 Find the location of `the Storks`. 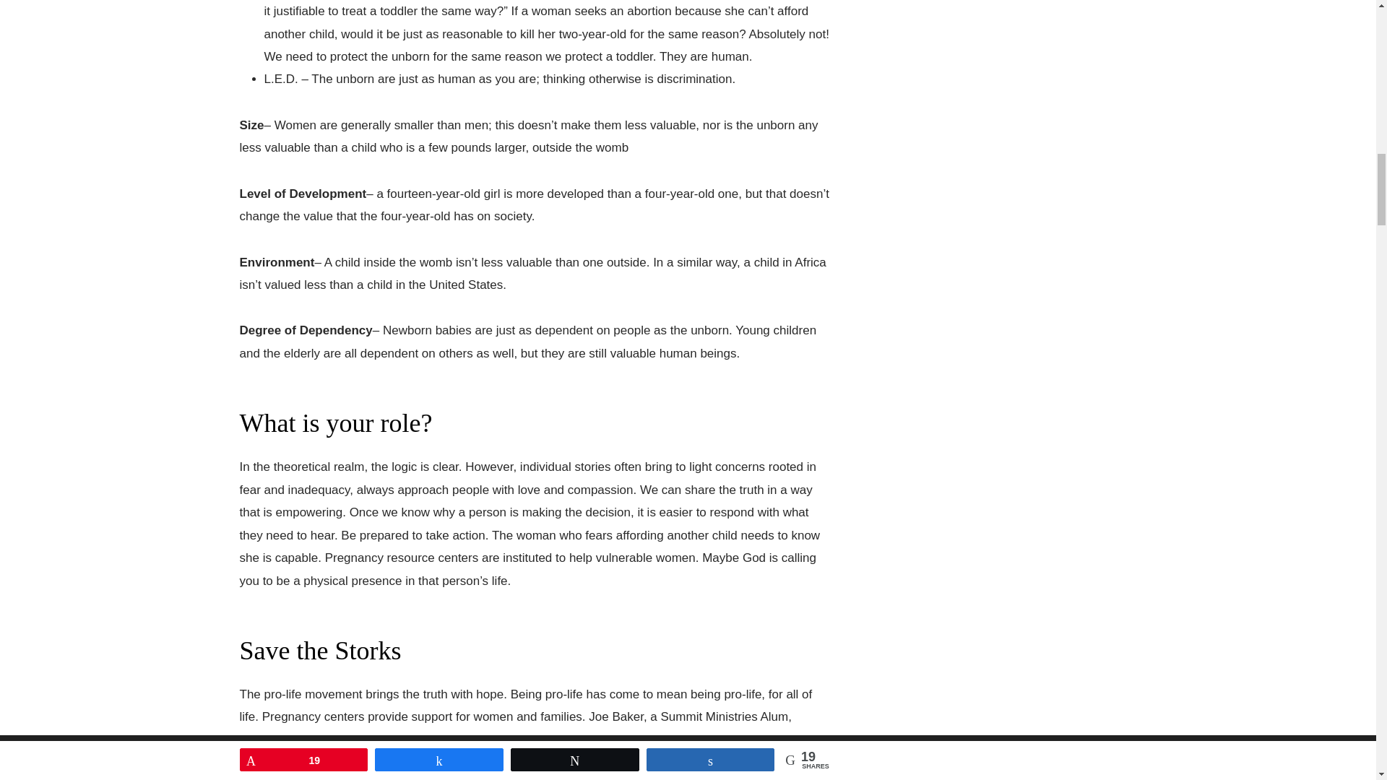

the Storks is located at coordinates (675, 740).